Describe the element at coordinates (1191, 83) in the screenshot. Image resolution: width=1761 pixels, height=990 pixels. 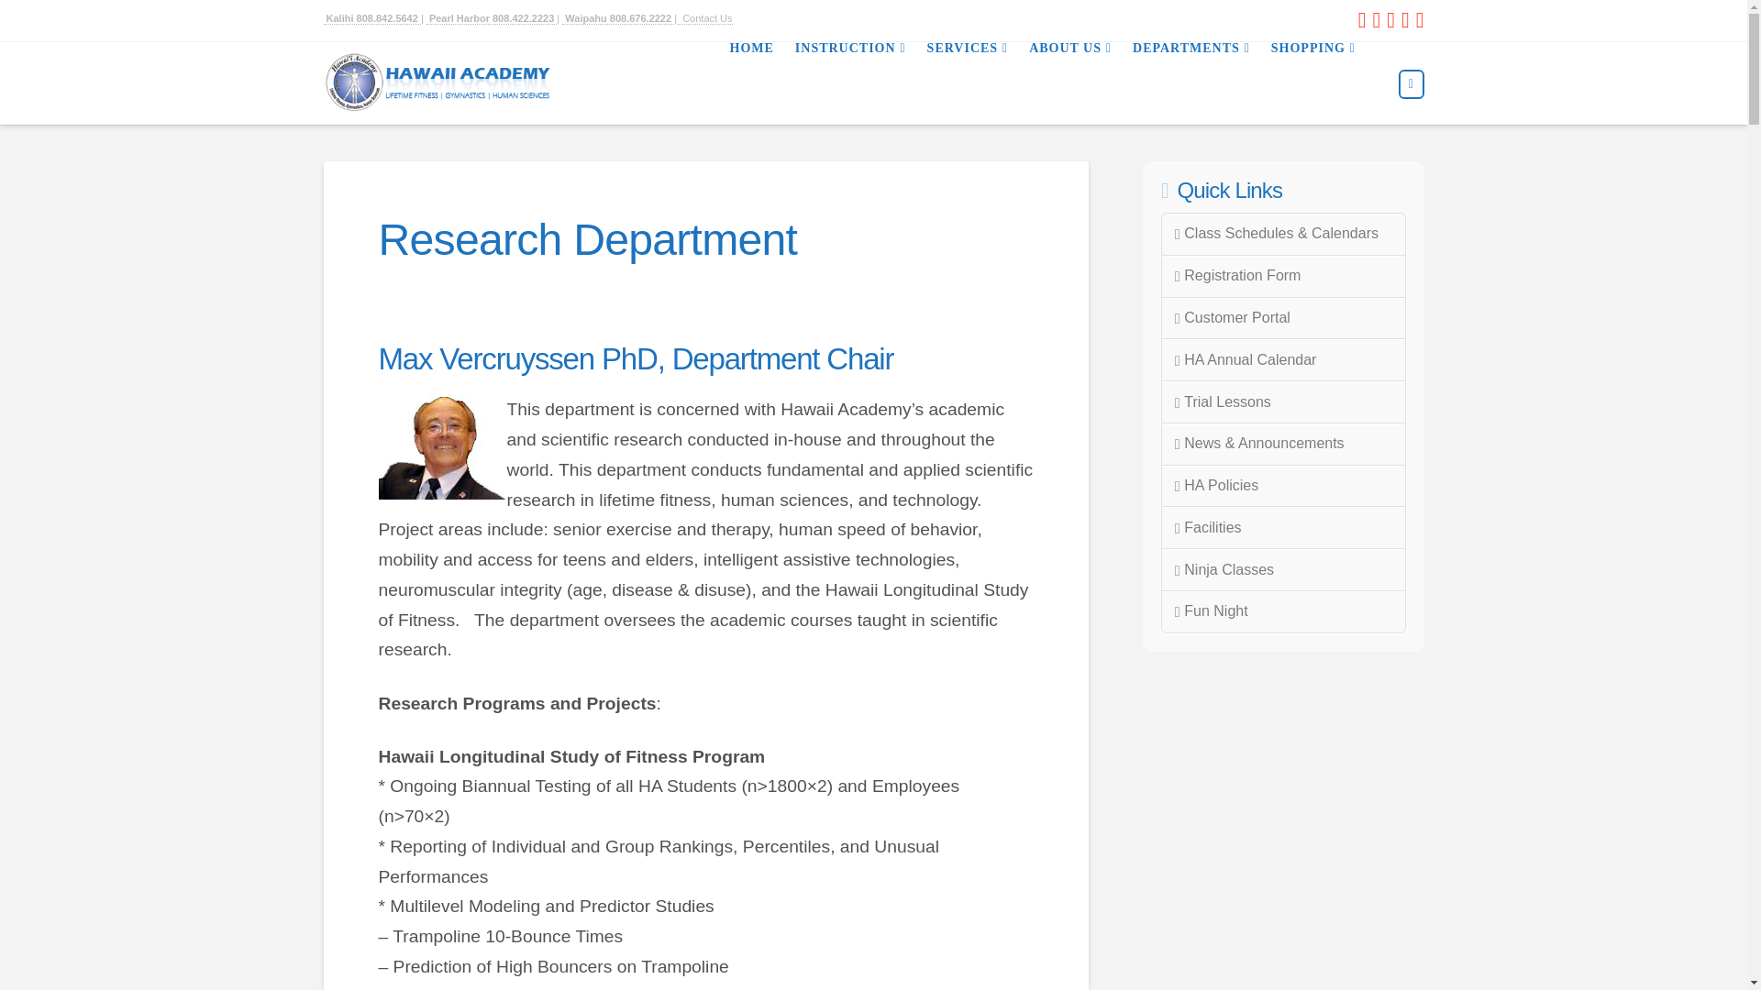
I see `DEPARTMENTS` at that location.